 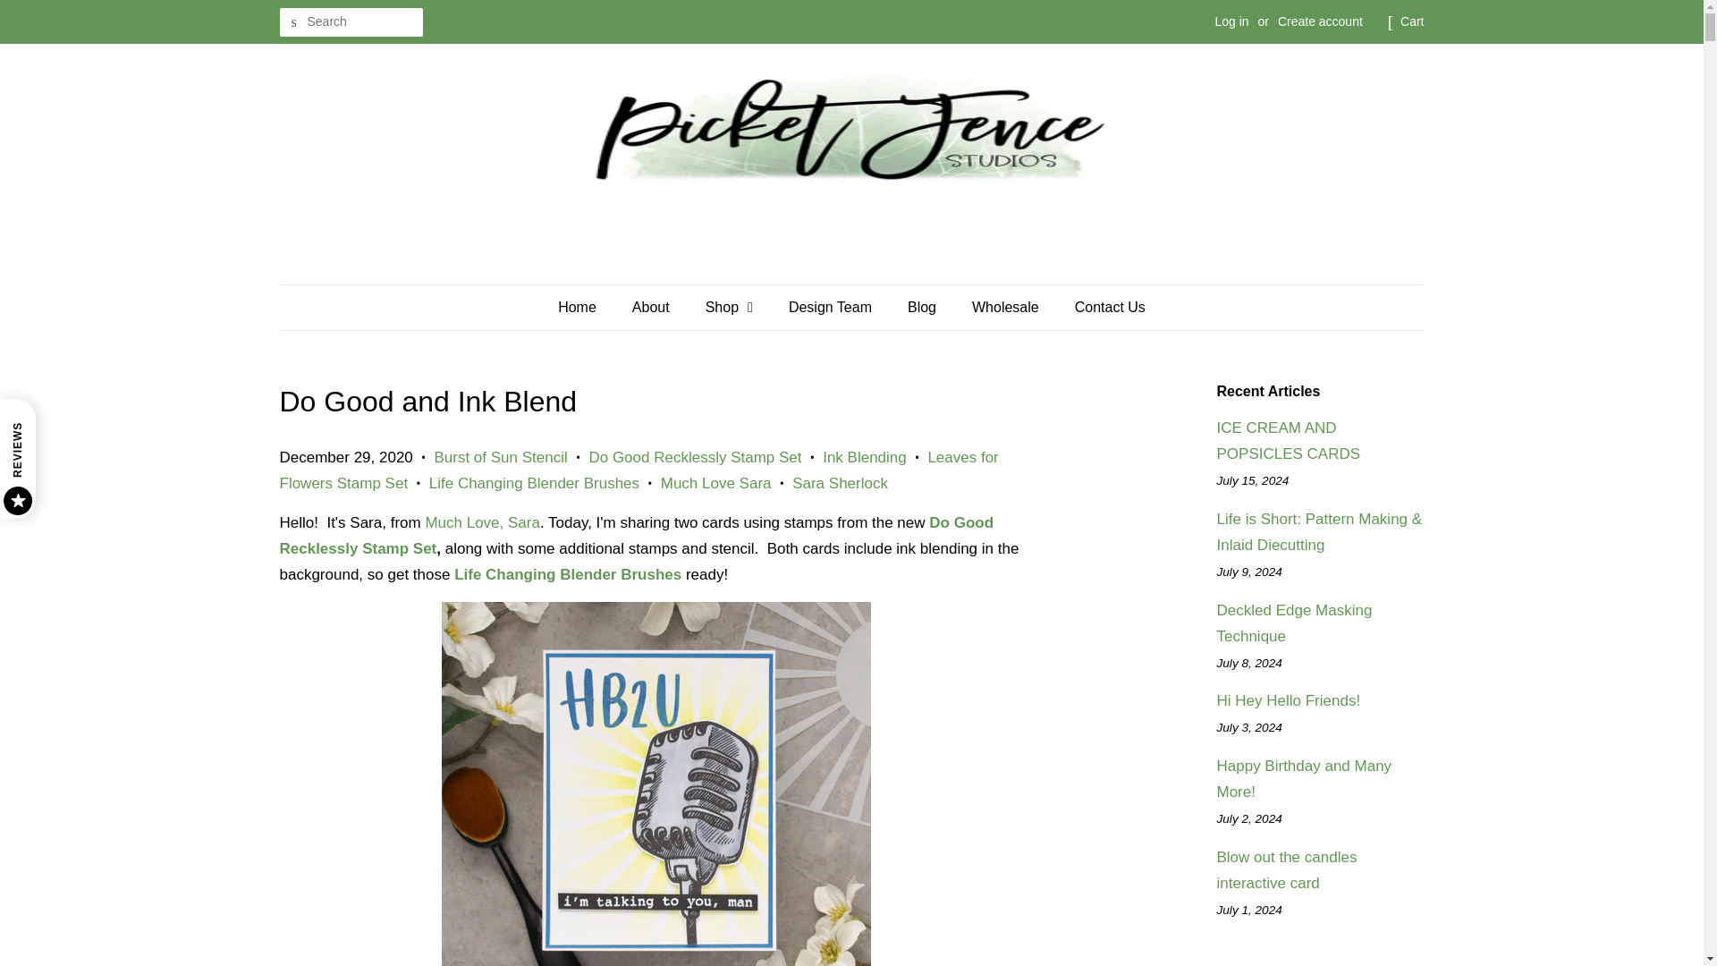 What do you see at coordinates (1411, 21) in the screenshot?
I see `Cart` at bounding box center [1411, 21].